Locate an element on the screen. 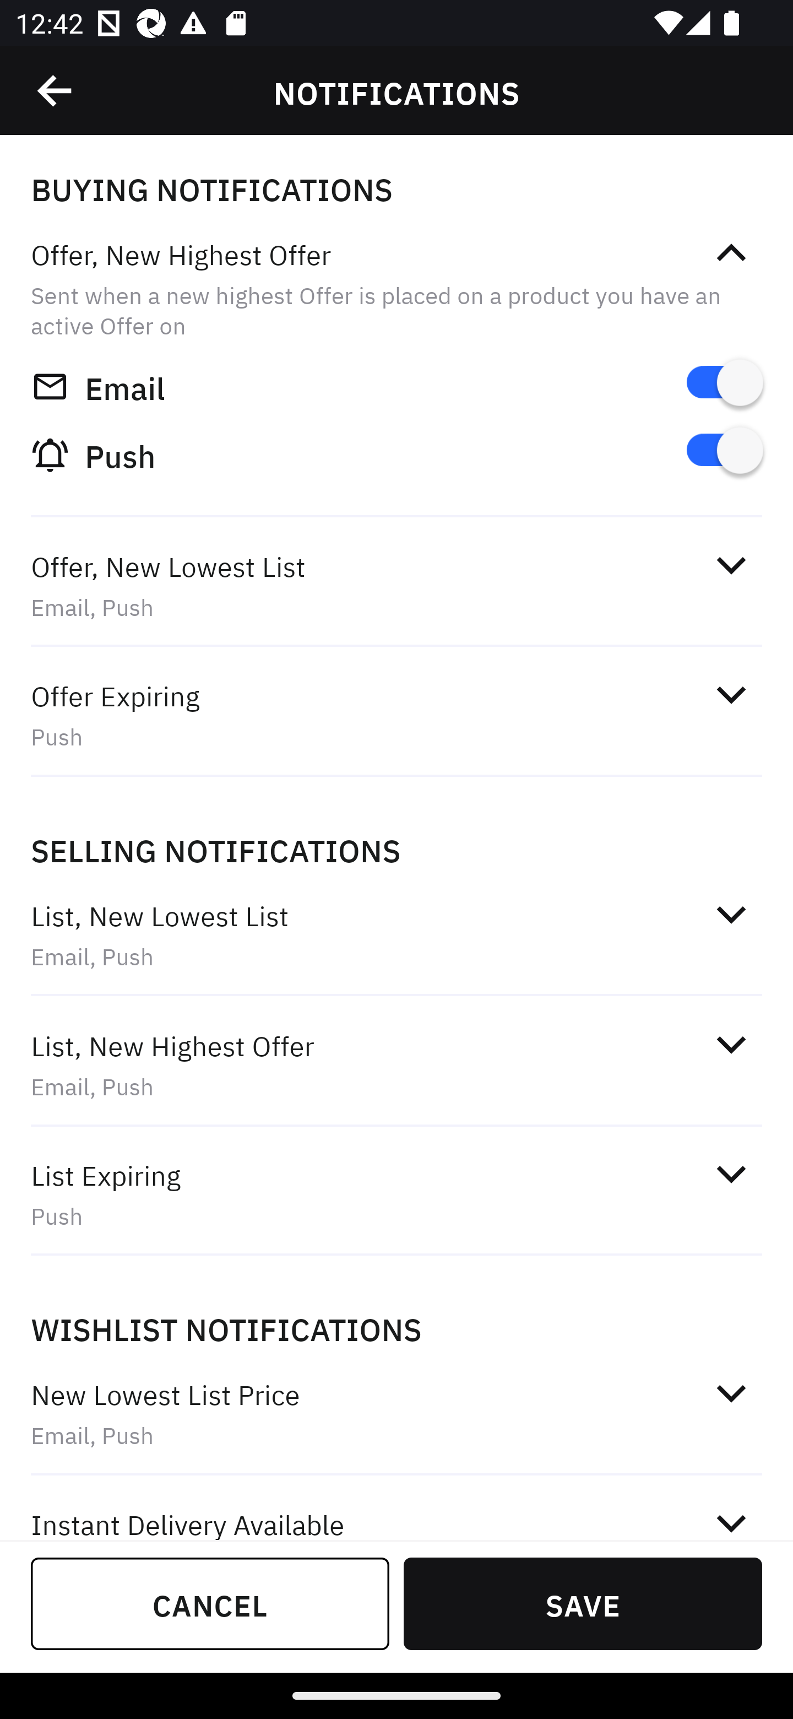 This screenshot has height=1719, width=793.  is located at coordinates (731, 695).